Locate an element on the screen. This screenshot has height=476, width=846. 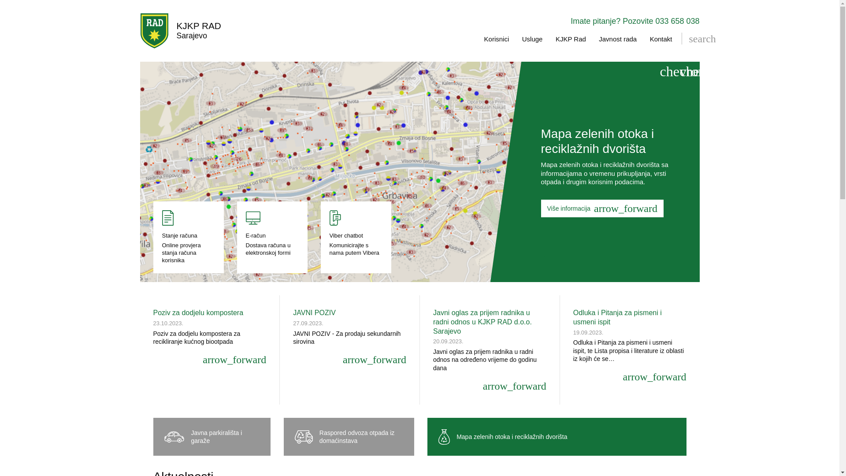
Korisnici is located at coordinates (497, 39).